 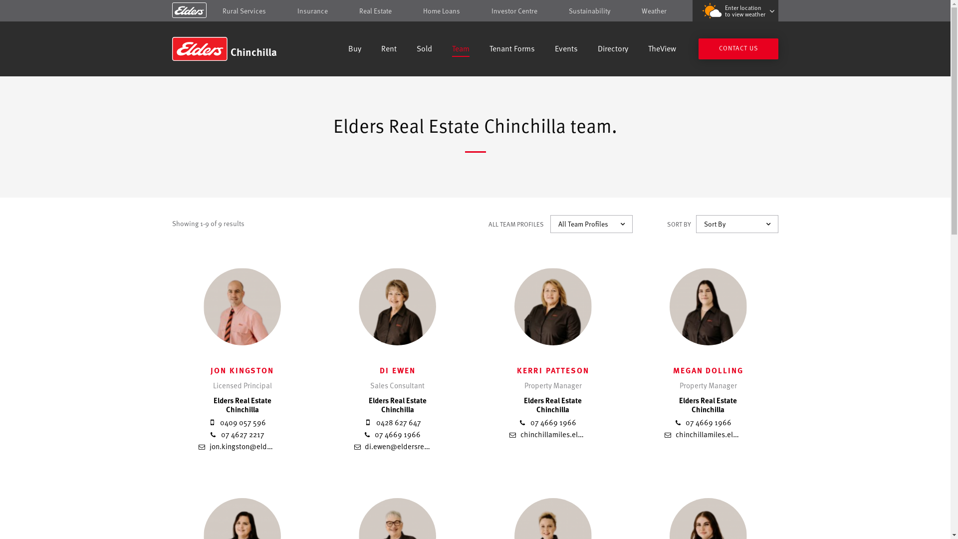 What do you see at coordinates (703, 422) in the screenshot?
I see `07 4669 1966` at bounding box center [703, 422].